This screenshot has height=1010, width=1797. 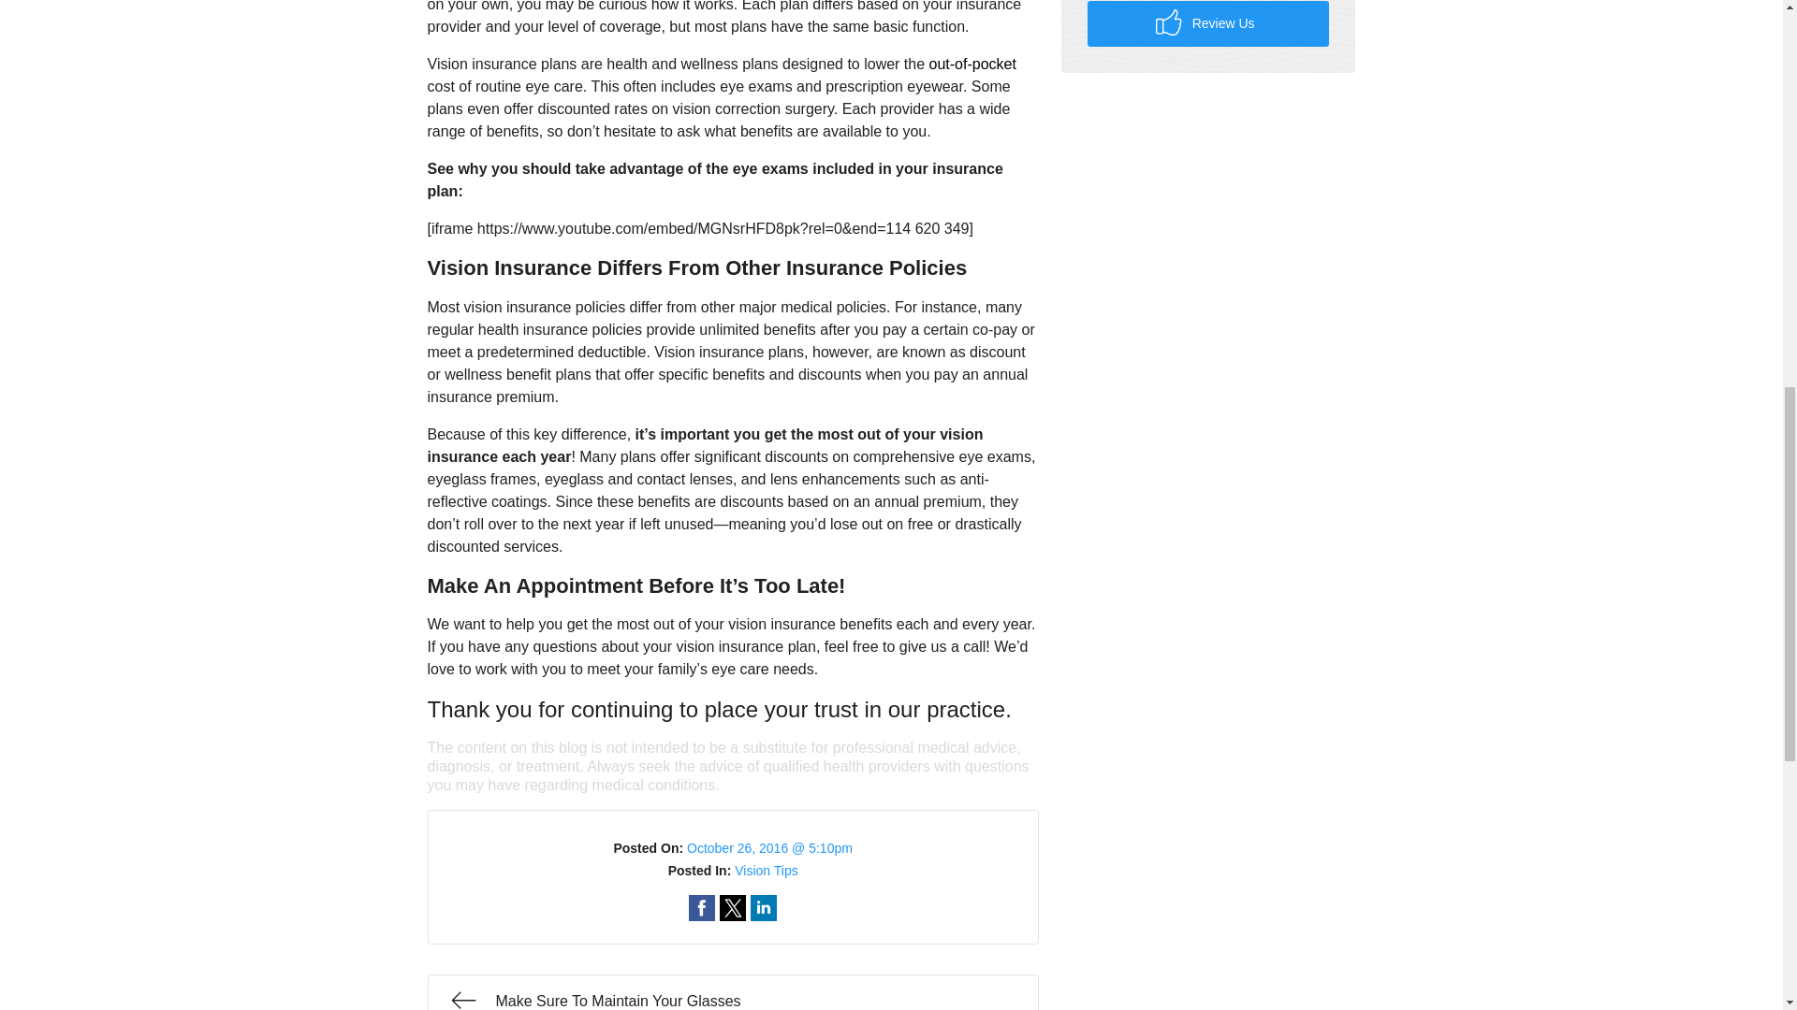 What do you see at coordinates (1207, 23) in the screenshot?
I see `Review Us` at bounding box center [1207, 23].